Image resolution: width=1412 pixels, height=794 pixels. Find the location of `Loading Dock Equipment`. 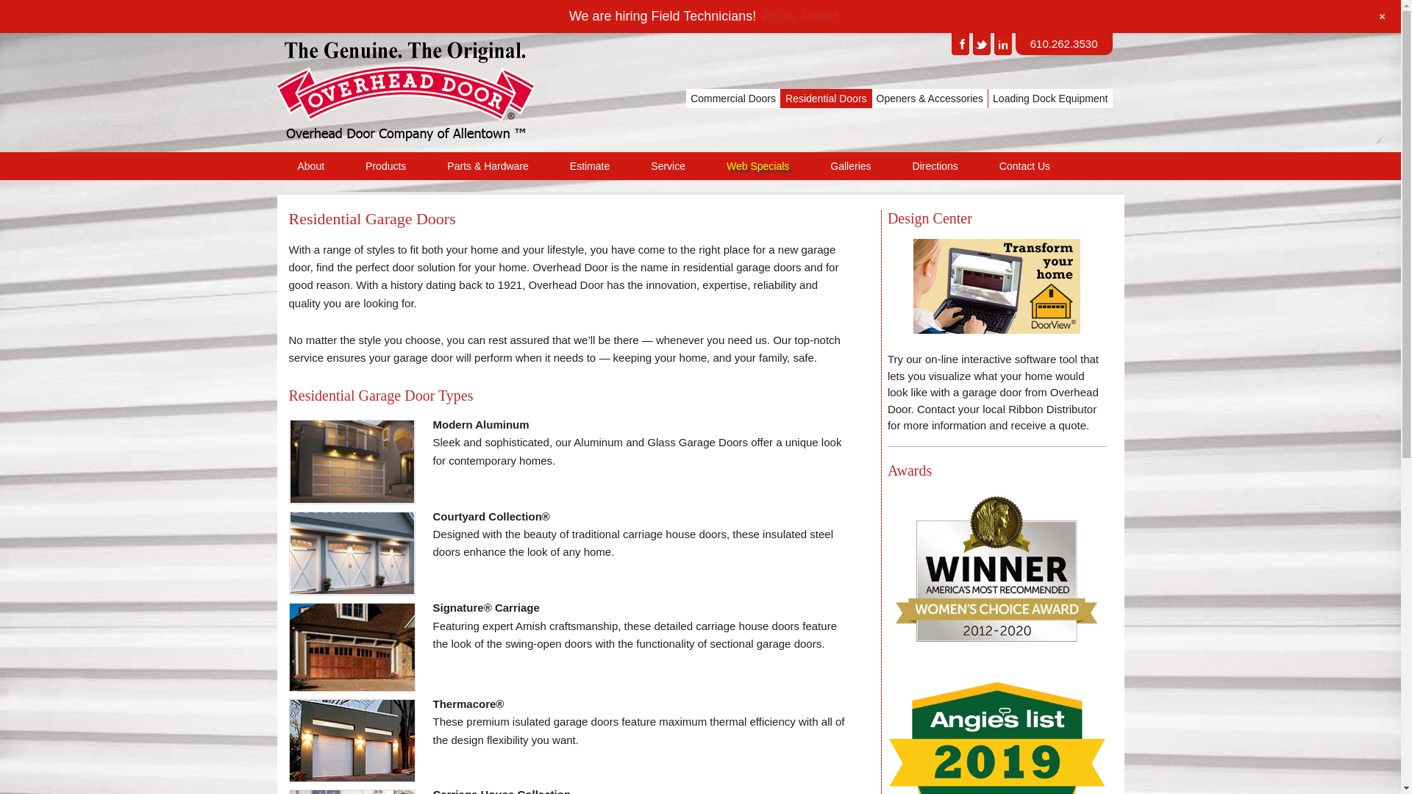

Loading Dock Equipment is located at coordinates (1050, 98).